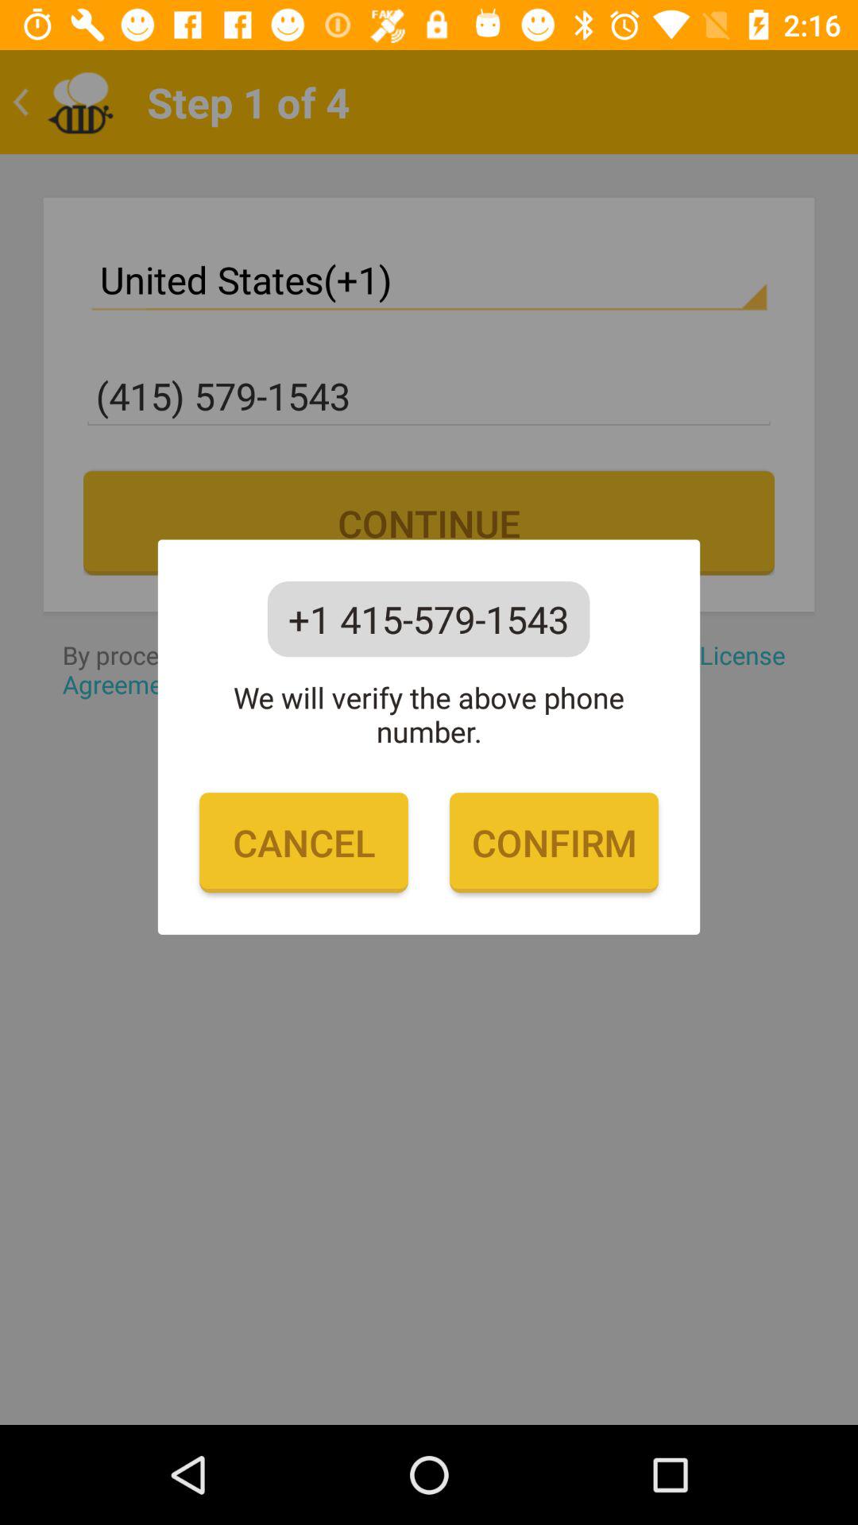 This screenshot has width=858, height=1525. I want to click on select icon next to the confirm item, so click(303, 843).